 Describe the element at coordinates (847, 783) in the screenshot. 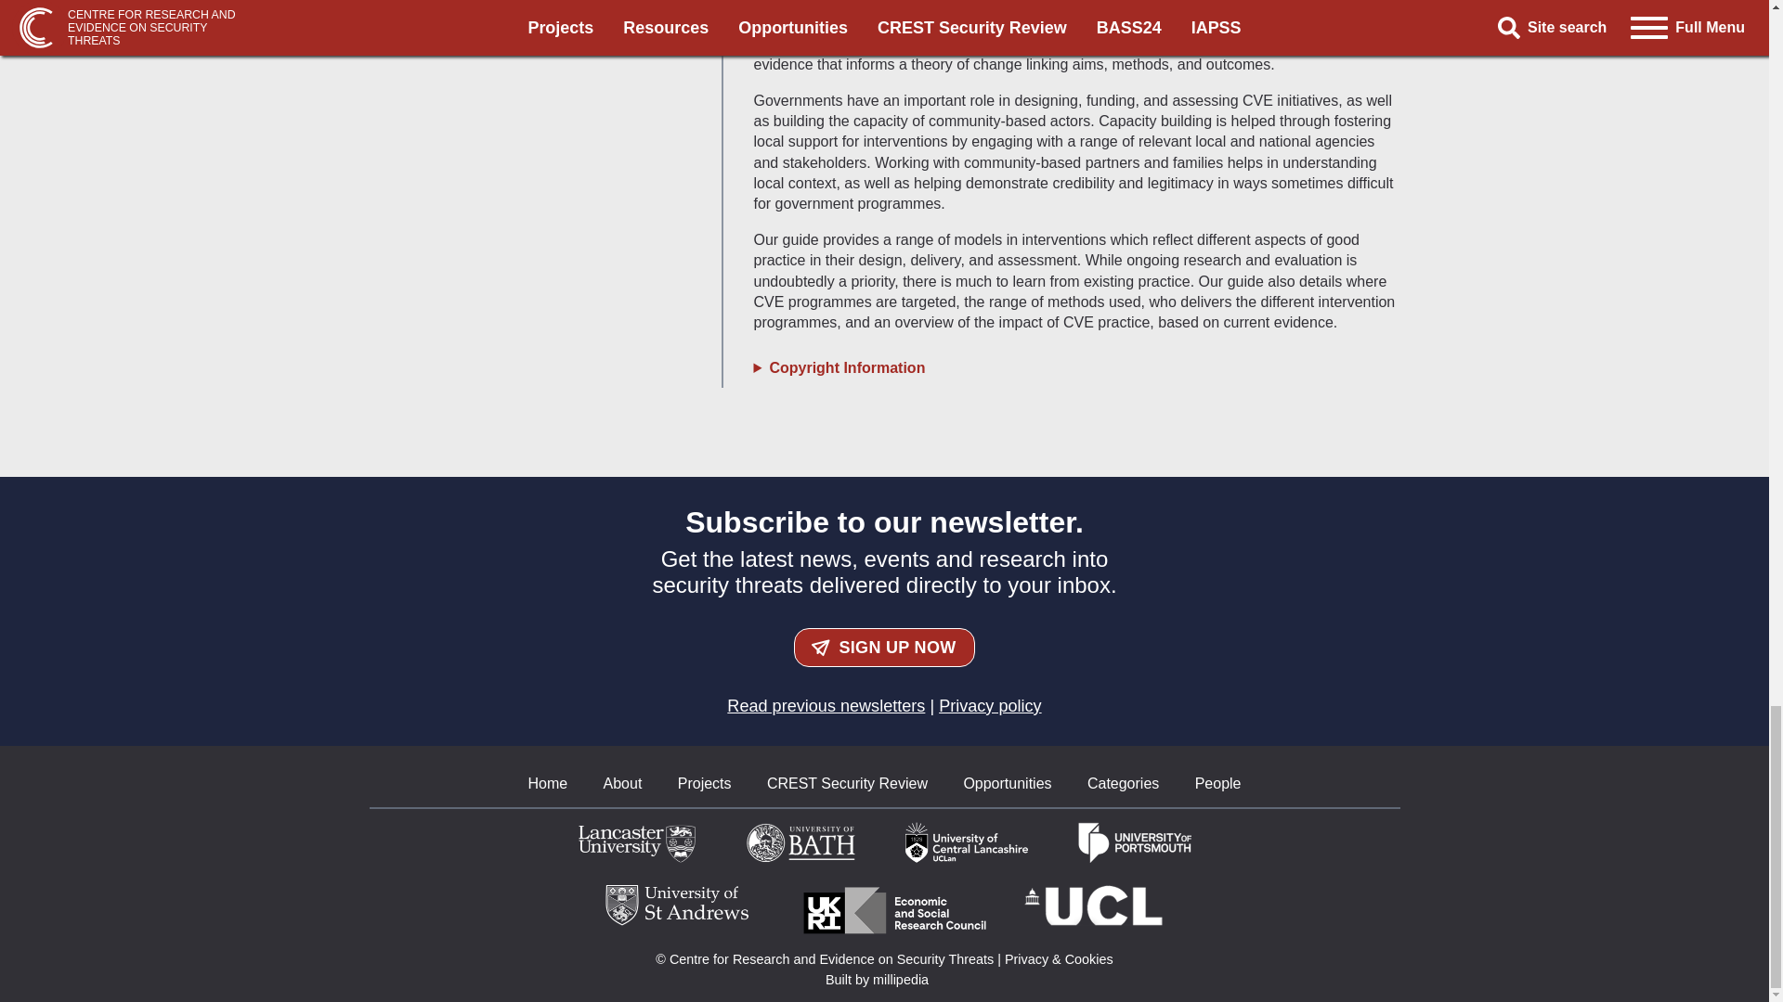

I see `CREST Security Review` at that location.